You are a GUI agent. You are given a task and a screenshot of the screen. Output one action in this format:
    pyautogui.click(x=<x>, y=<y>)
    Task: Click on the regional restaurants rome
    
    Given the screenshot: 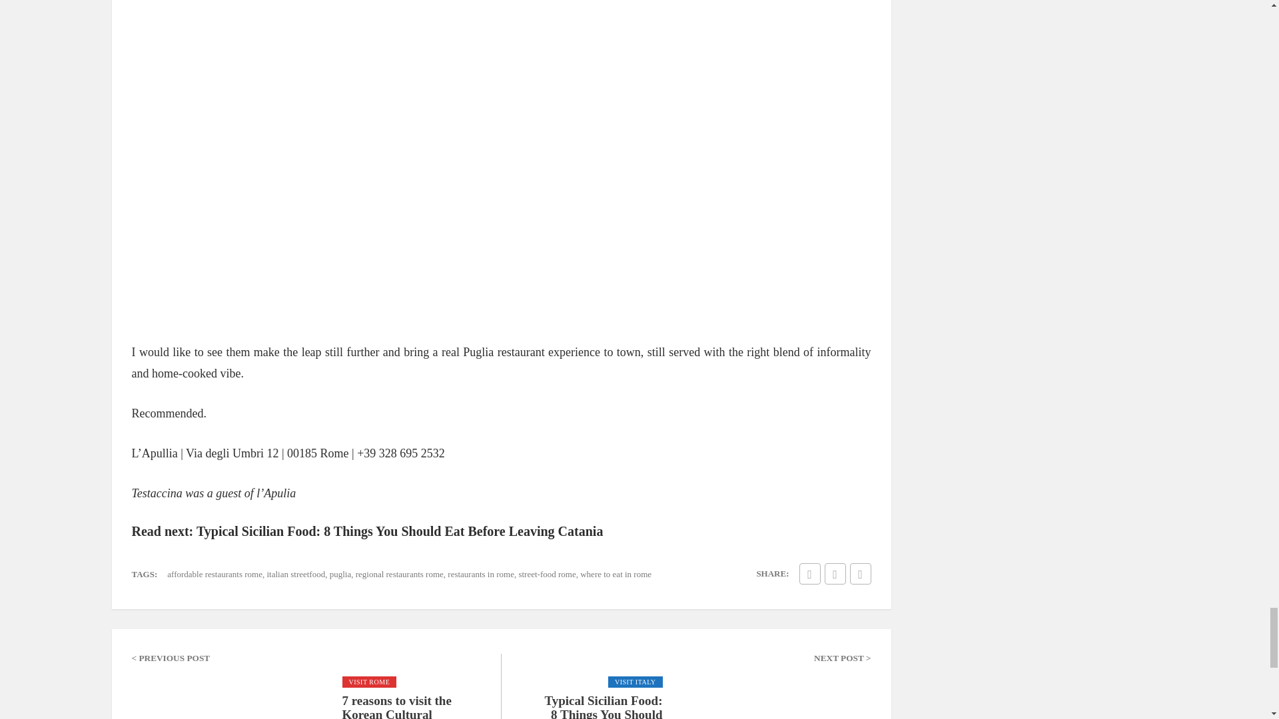 What is the action you would take?
    pyautogui.click(x=400, y=574)
    